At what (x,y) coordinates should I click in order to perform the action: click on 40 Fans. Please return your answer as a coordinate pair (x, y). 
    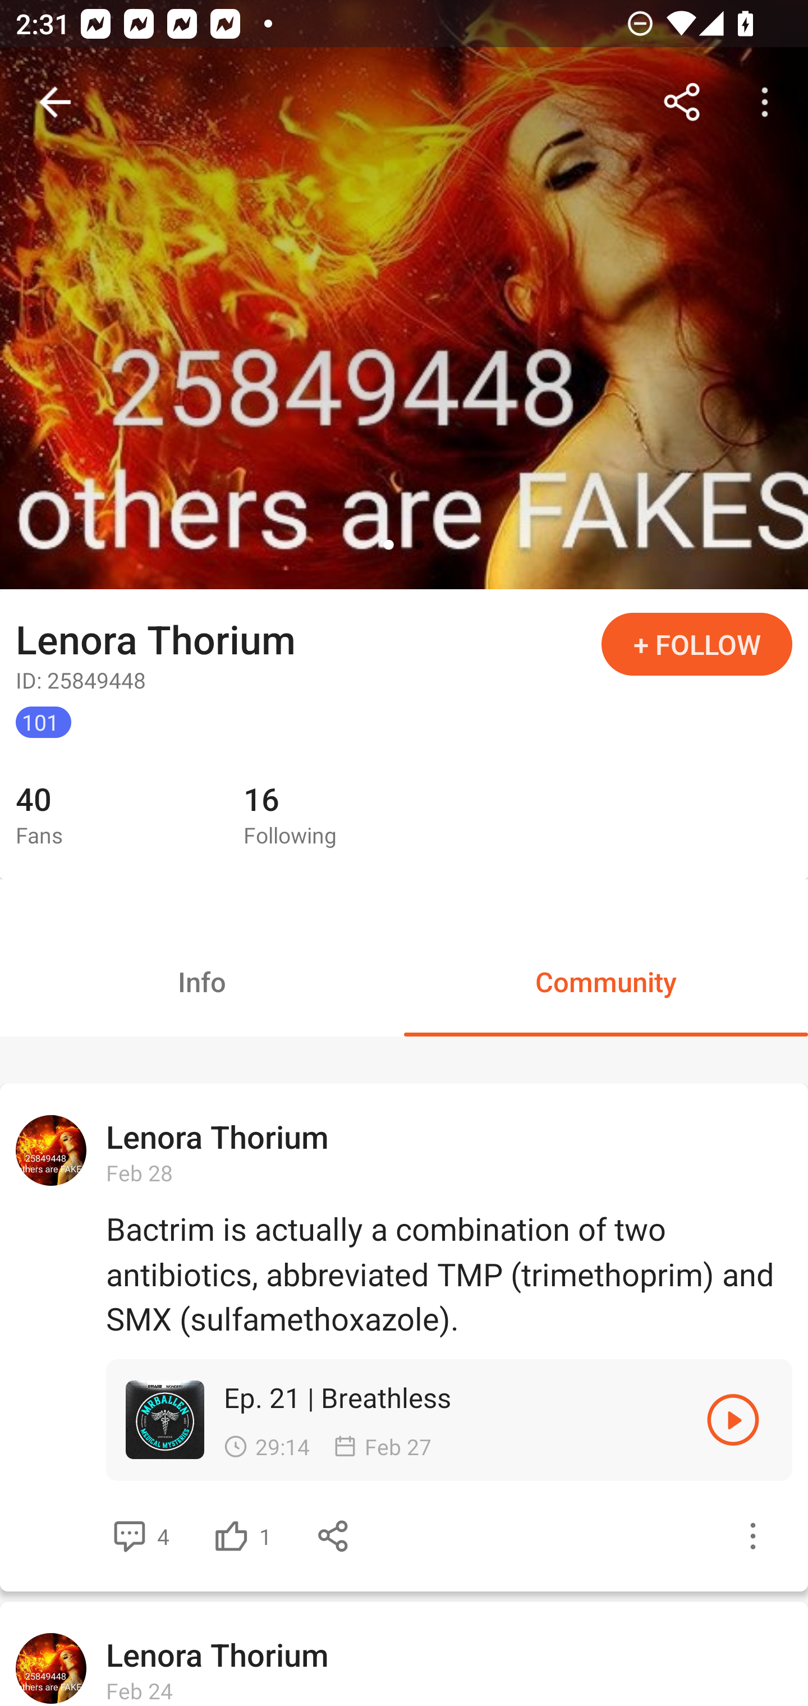
    Looking at the image, I should click on (113, 816).